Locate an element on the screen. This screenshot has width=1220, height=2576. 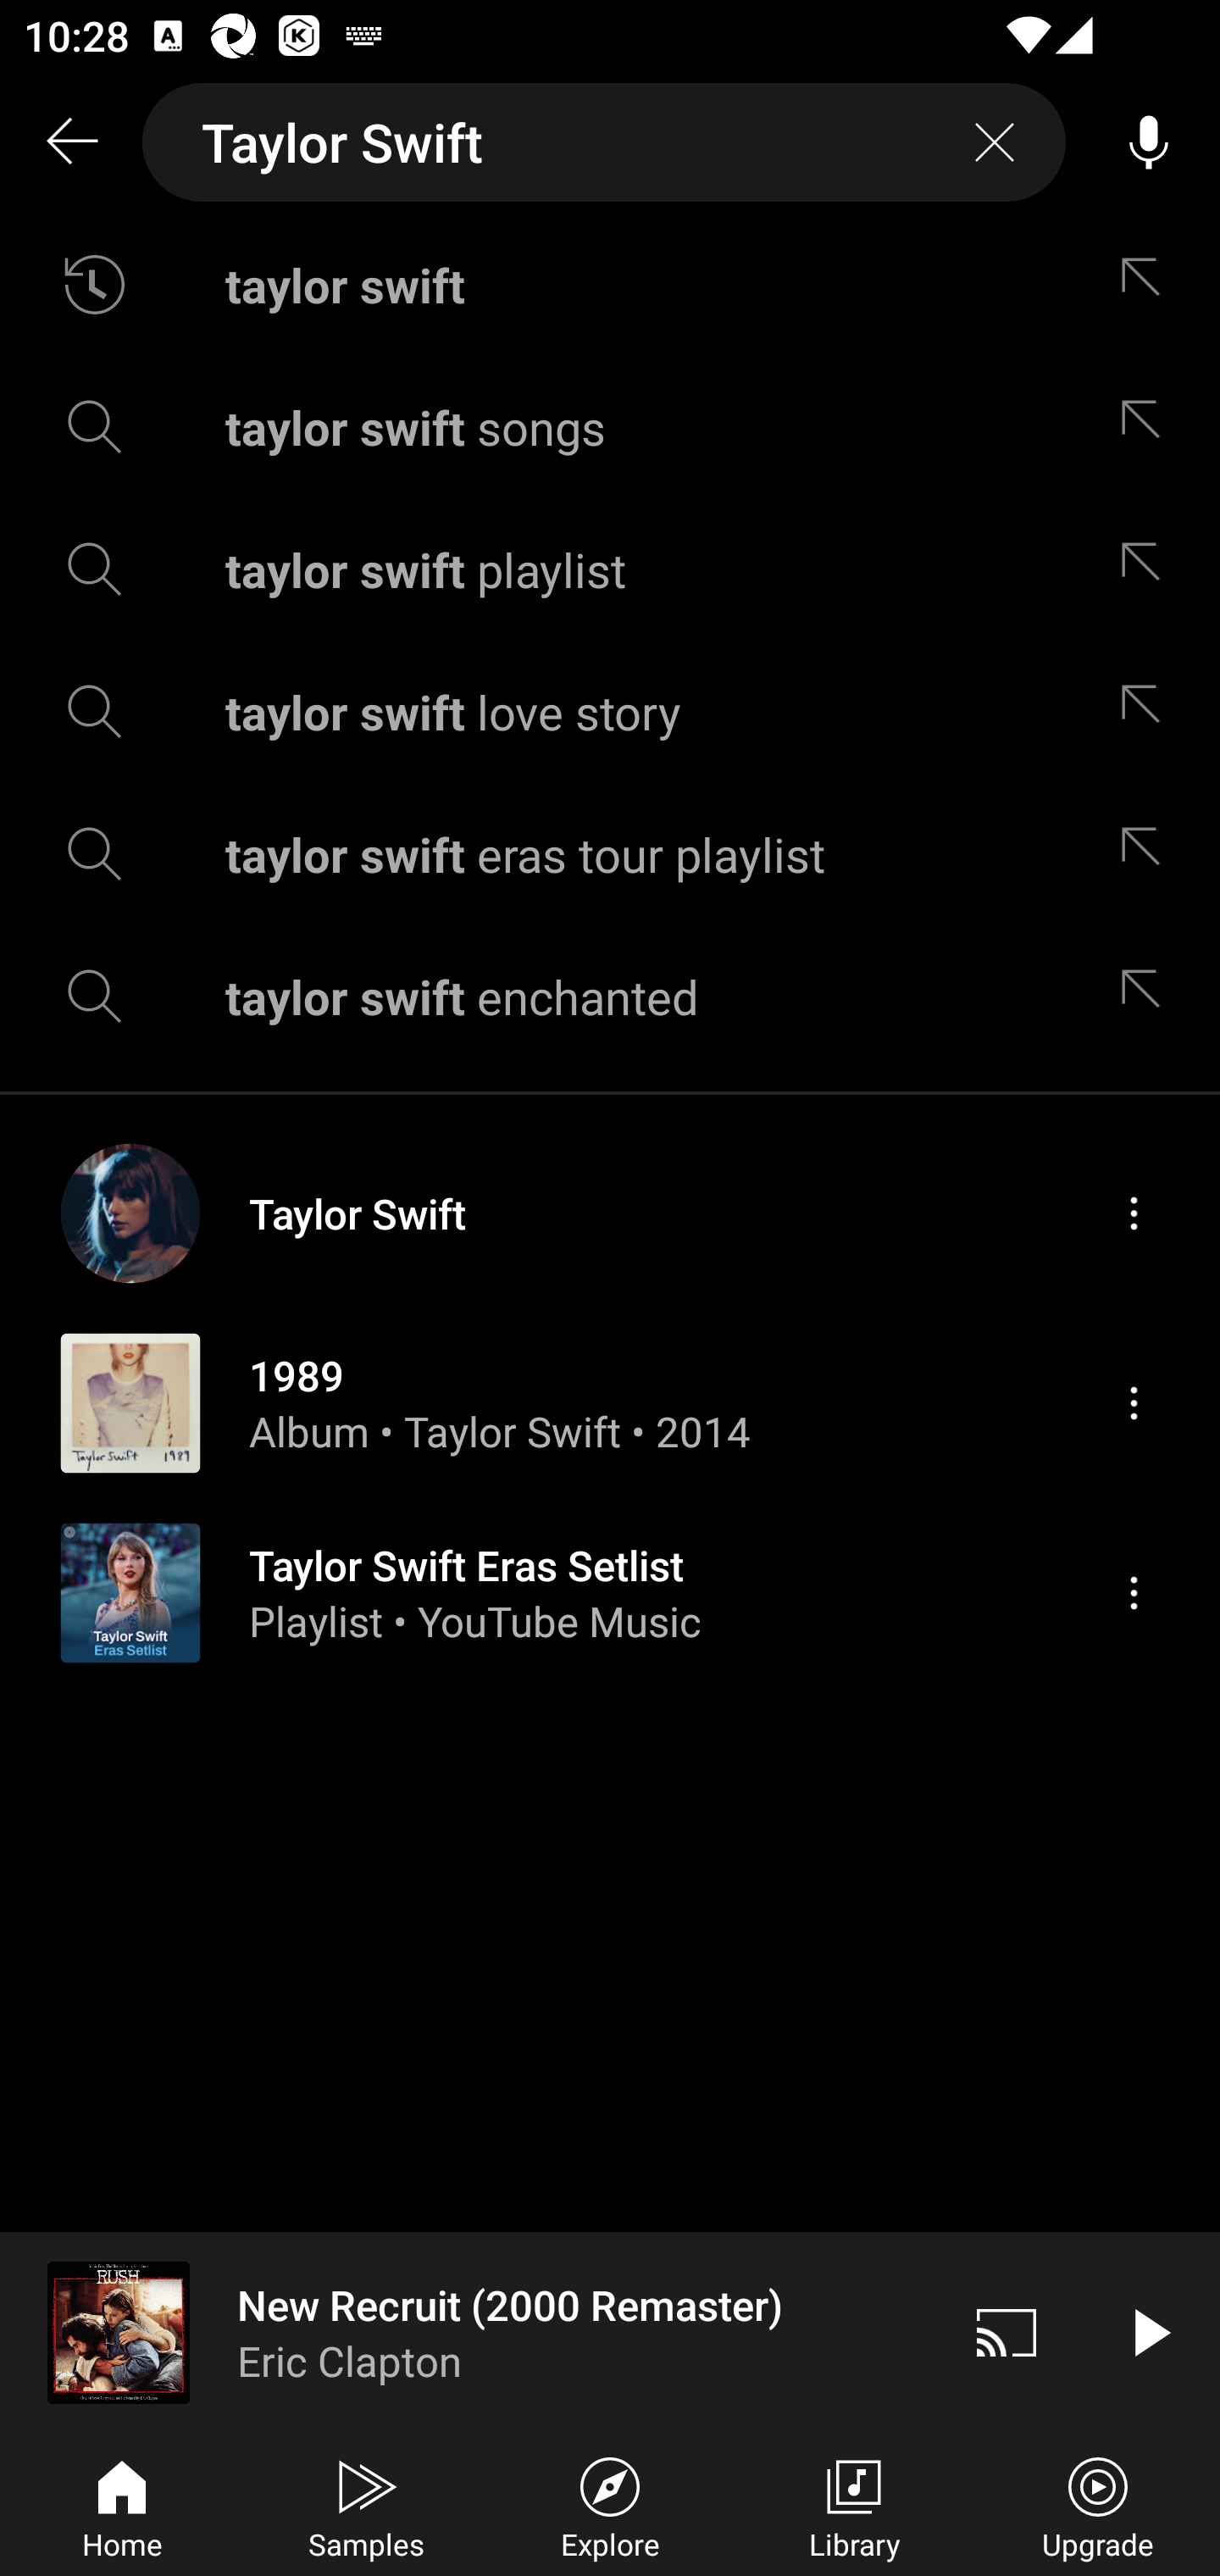
Menu is located at coordinates (1134, 1591).